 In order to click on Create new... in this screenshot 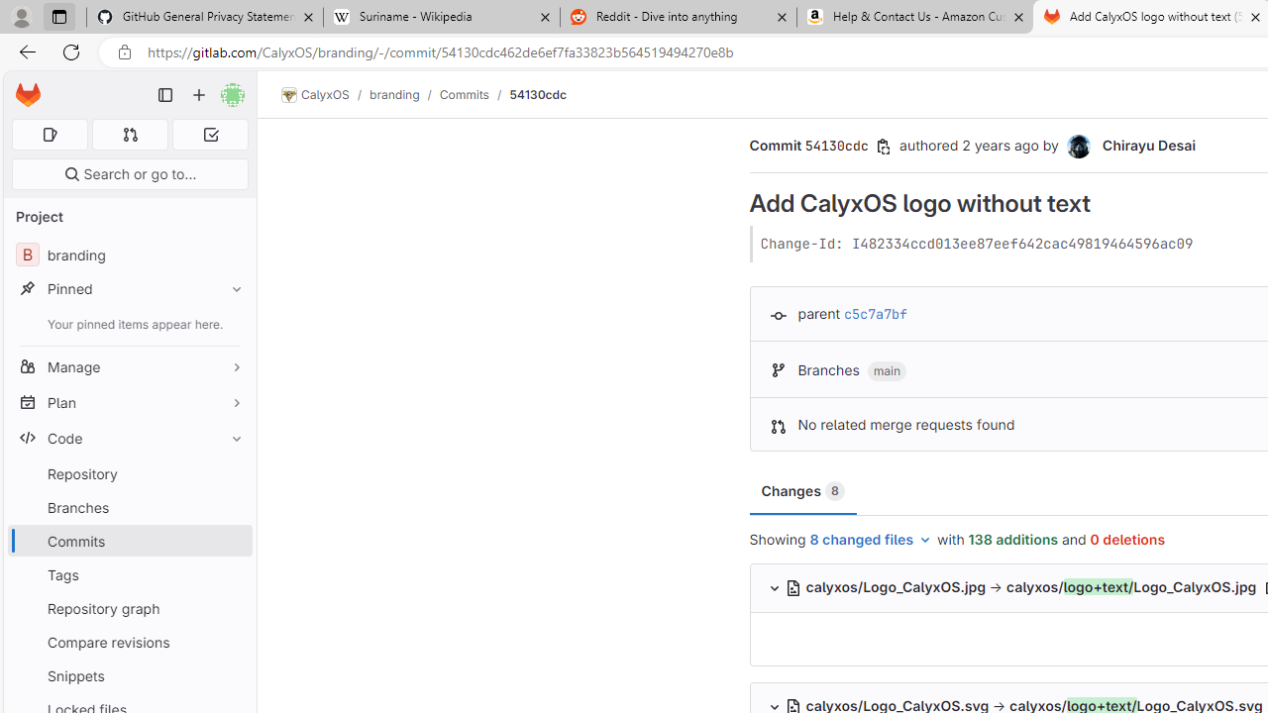, I will do `click(199, 95)`.